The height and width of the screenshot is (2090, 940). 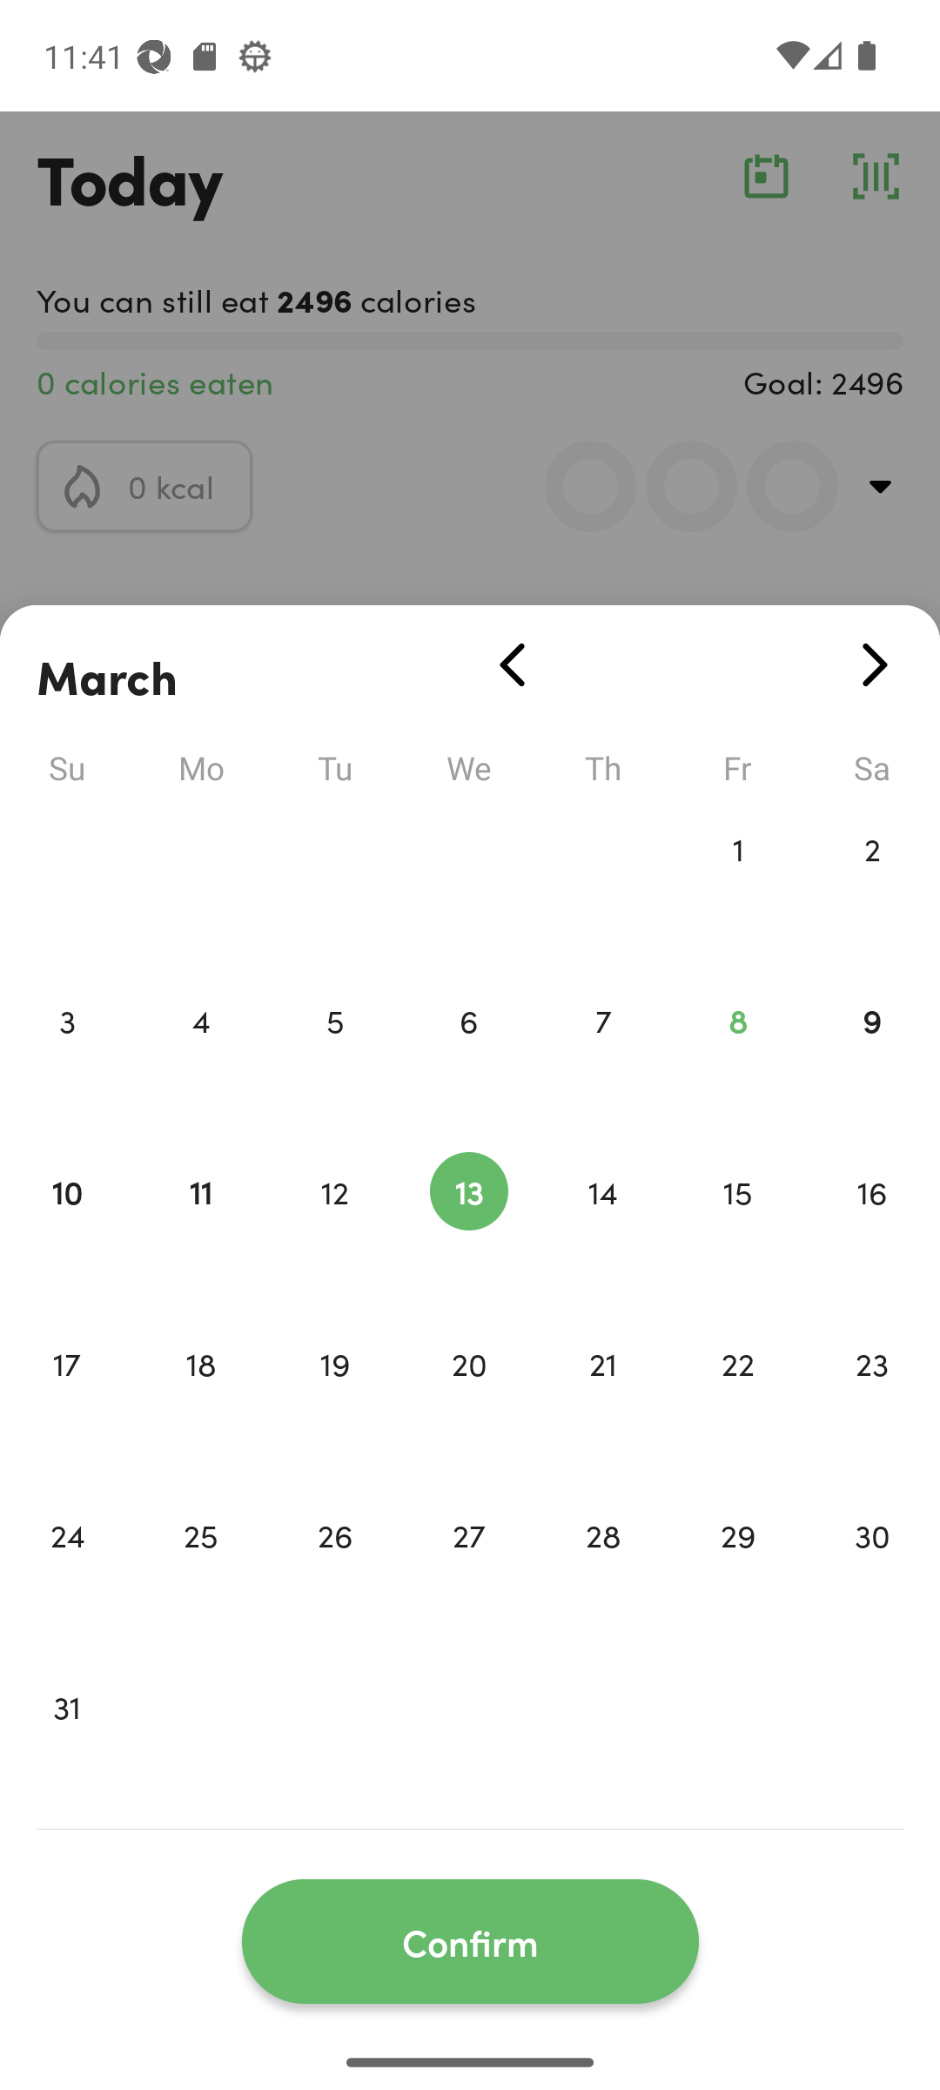 What do you see at coordinates (603, 1400) in the screenshot?
I see `21` at bounding box center [603, 1400].